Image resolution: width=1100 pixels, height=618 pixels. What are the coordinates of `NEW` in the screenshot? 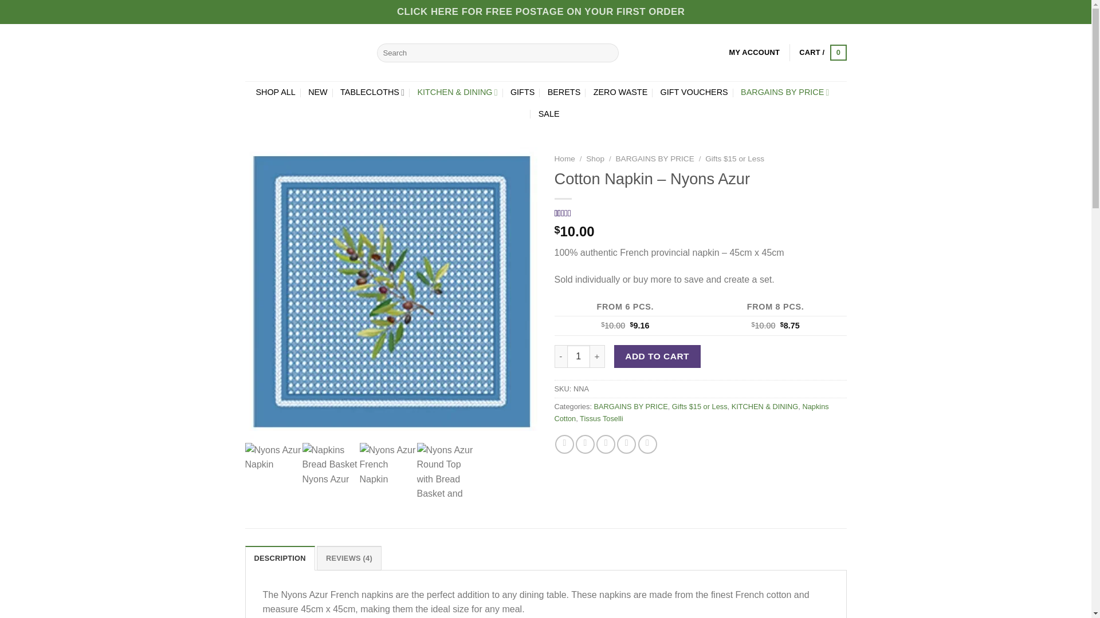 It's located at (317, 92).